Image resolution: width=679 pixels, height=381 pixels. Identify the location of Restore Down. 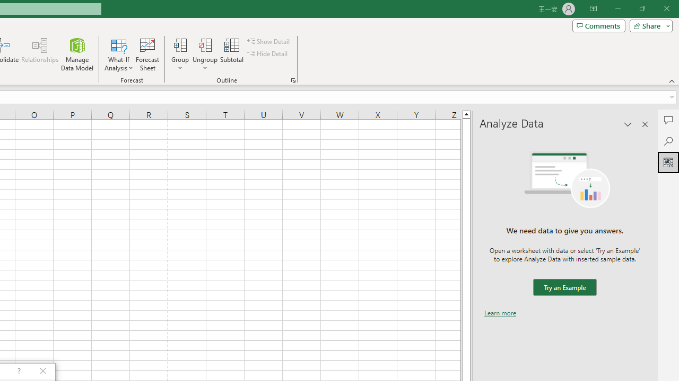
(642, 8).